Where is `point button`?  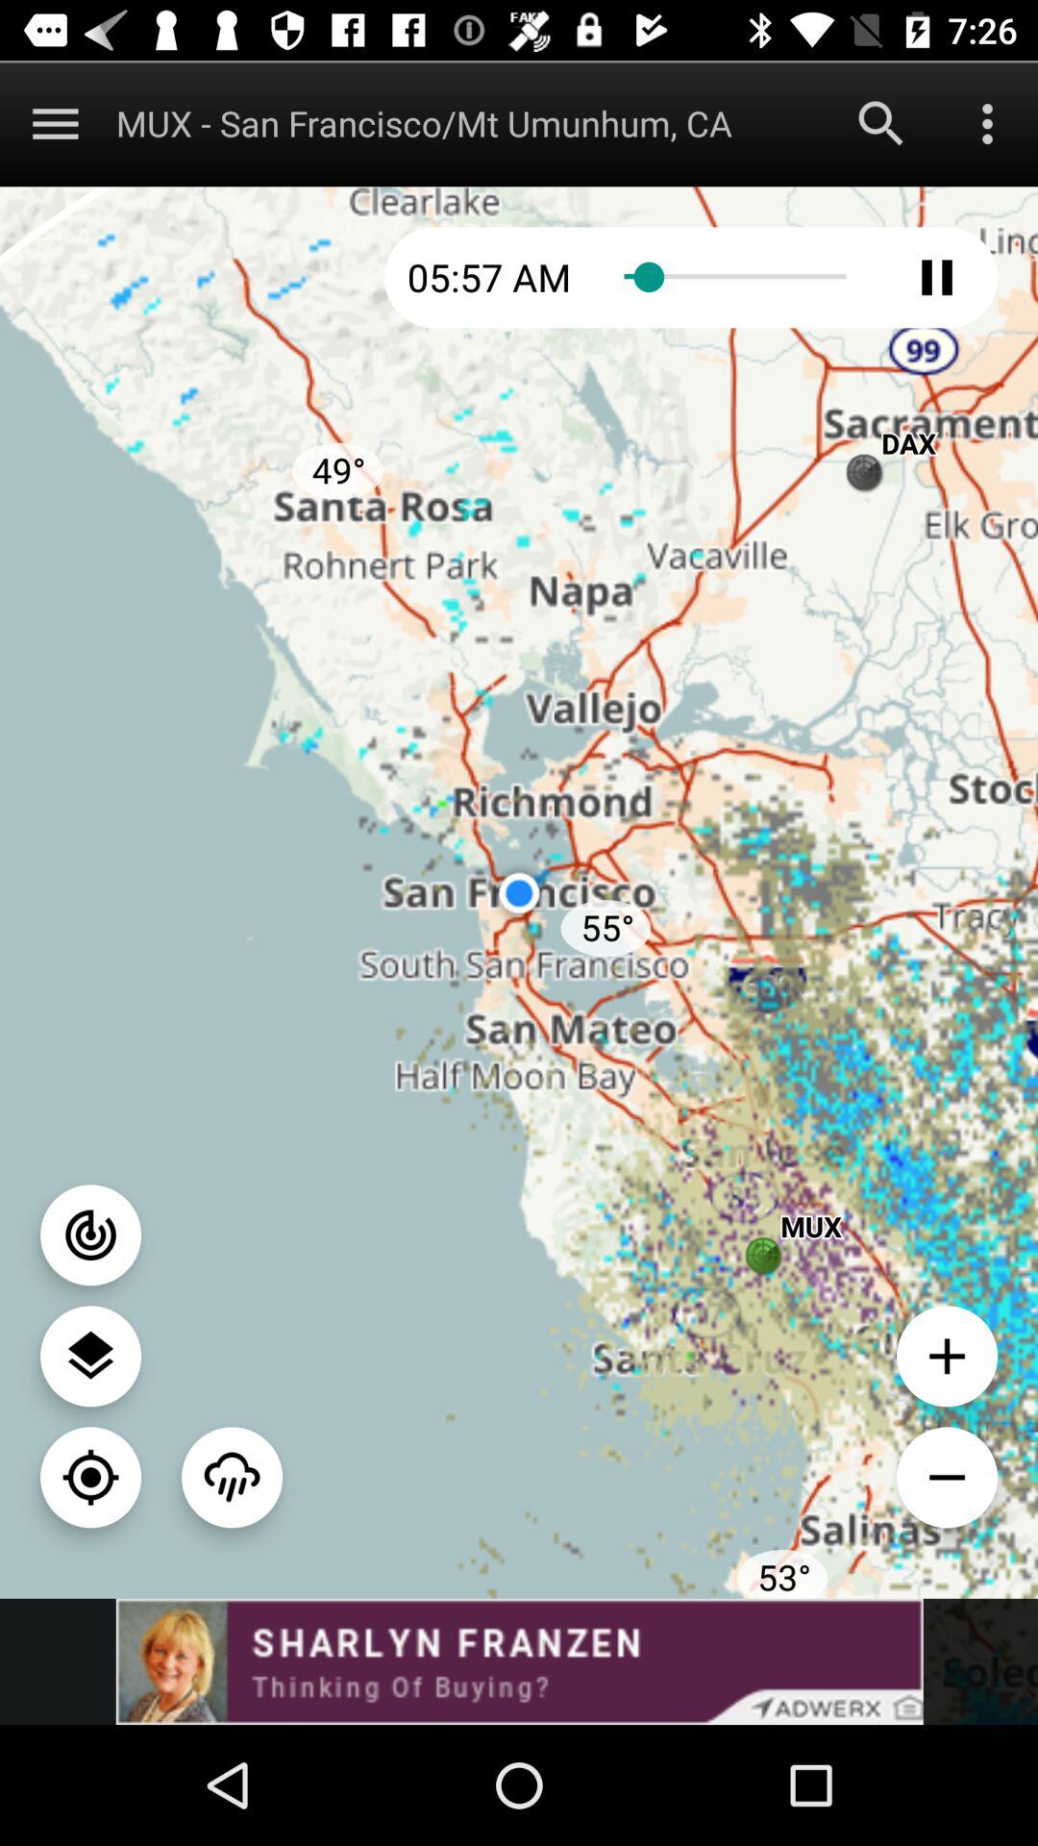
point button is located at coordinates (90, 1235).